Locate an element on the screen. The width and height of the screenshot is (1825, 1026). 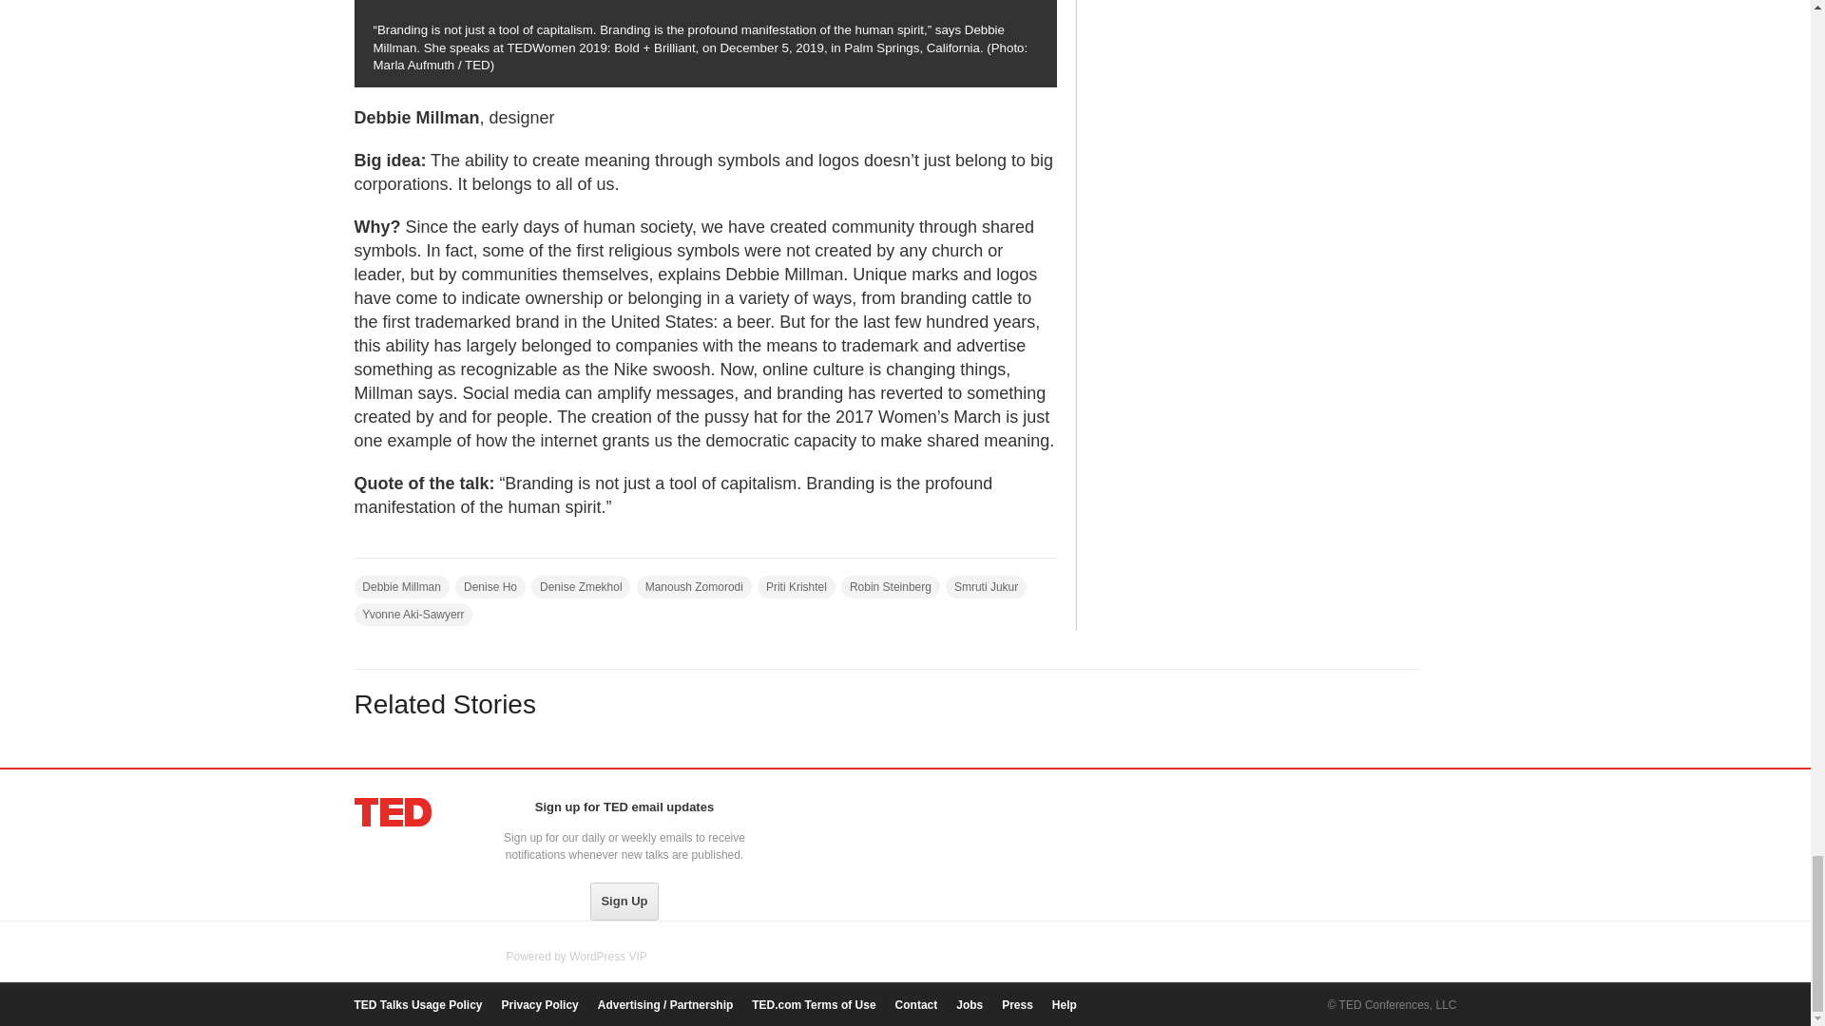
Debbie Millman is located at coordinates (401, 586).